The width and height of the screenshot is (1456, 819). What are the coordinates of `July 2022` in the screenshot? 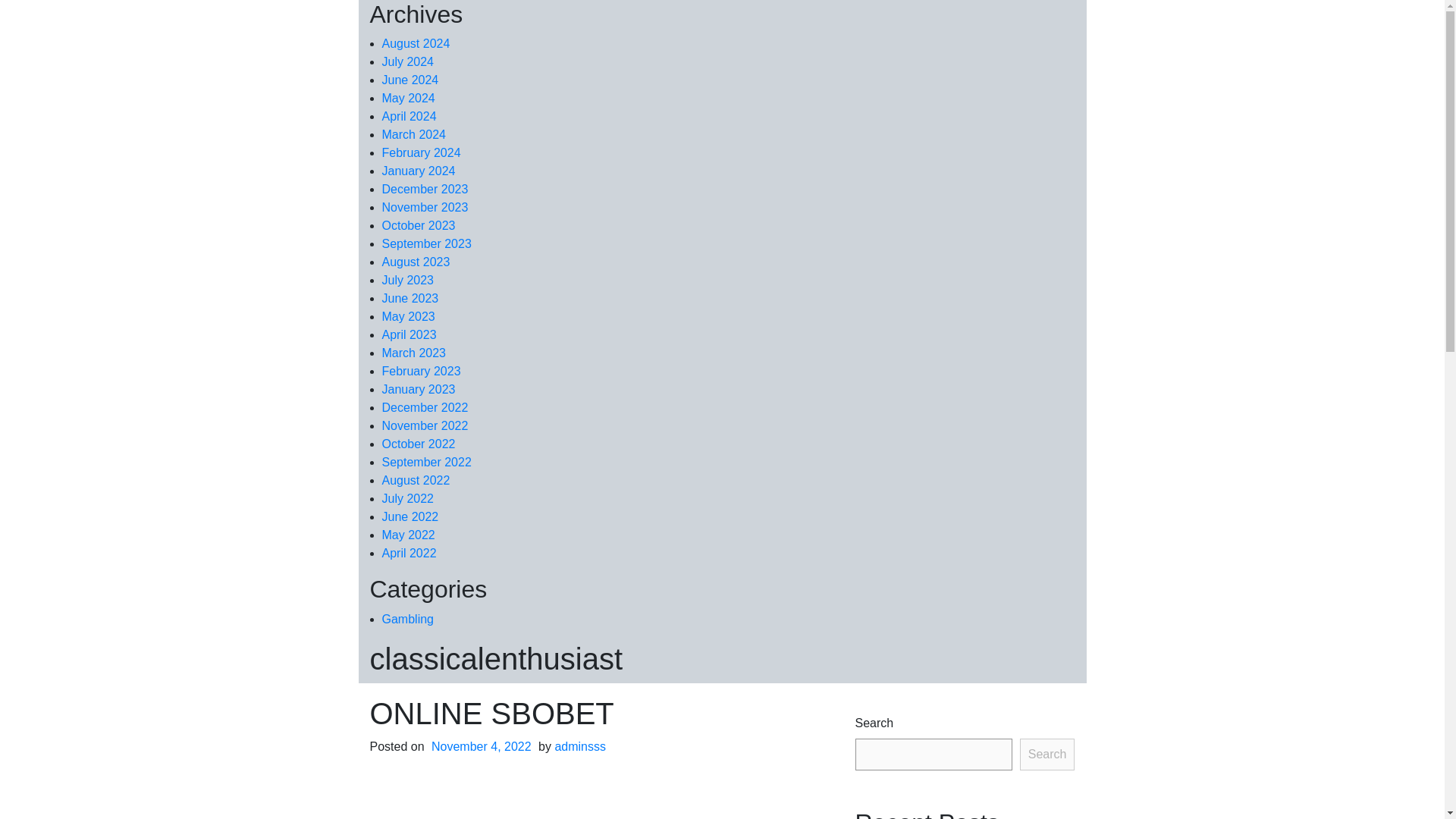 It's located at (408, 499).